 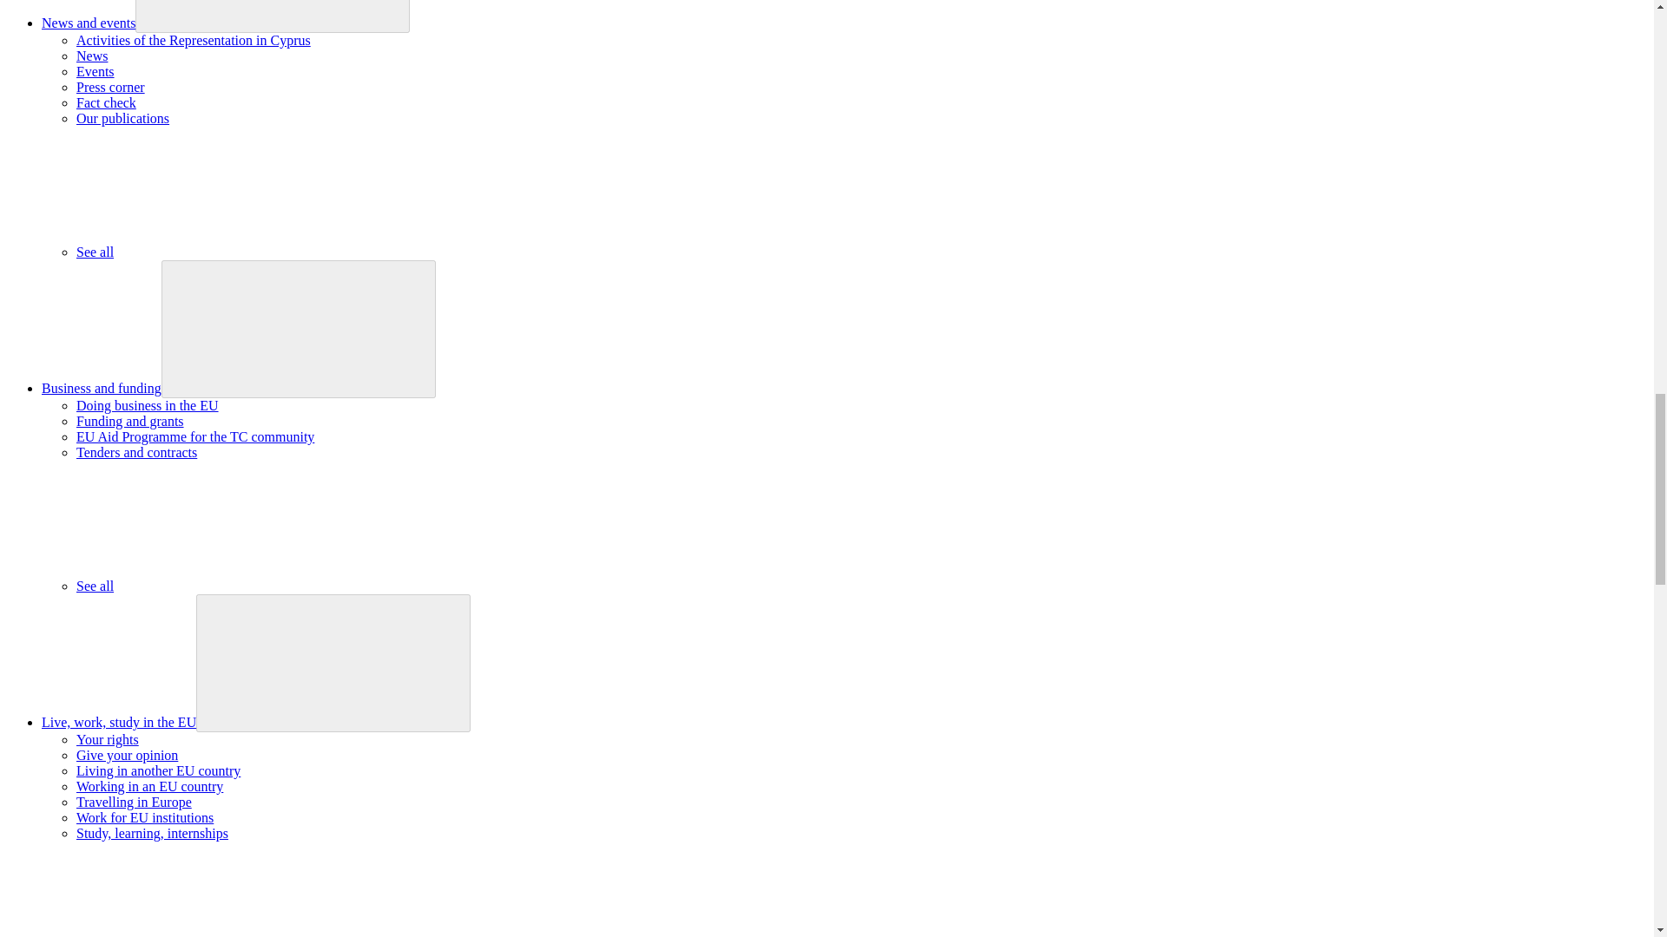 I want to click on Press corner, so click(x=111, y=87).